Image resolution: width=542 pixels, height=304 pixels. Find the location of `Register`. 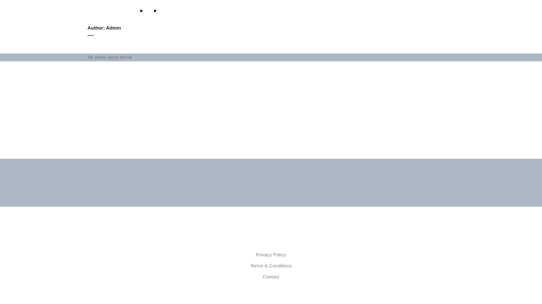

Register is located at coordinates (406, 13).